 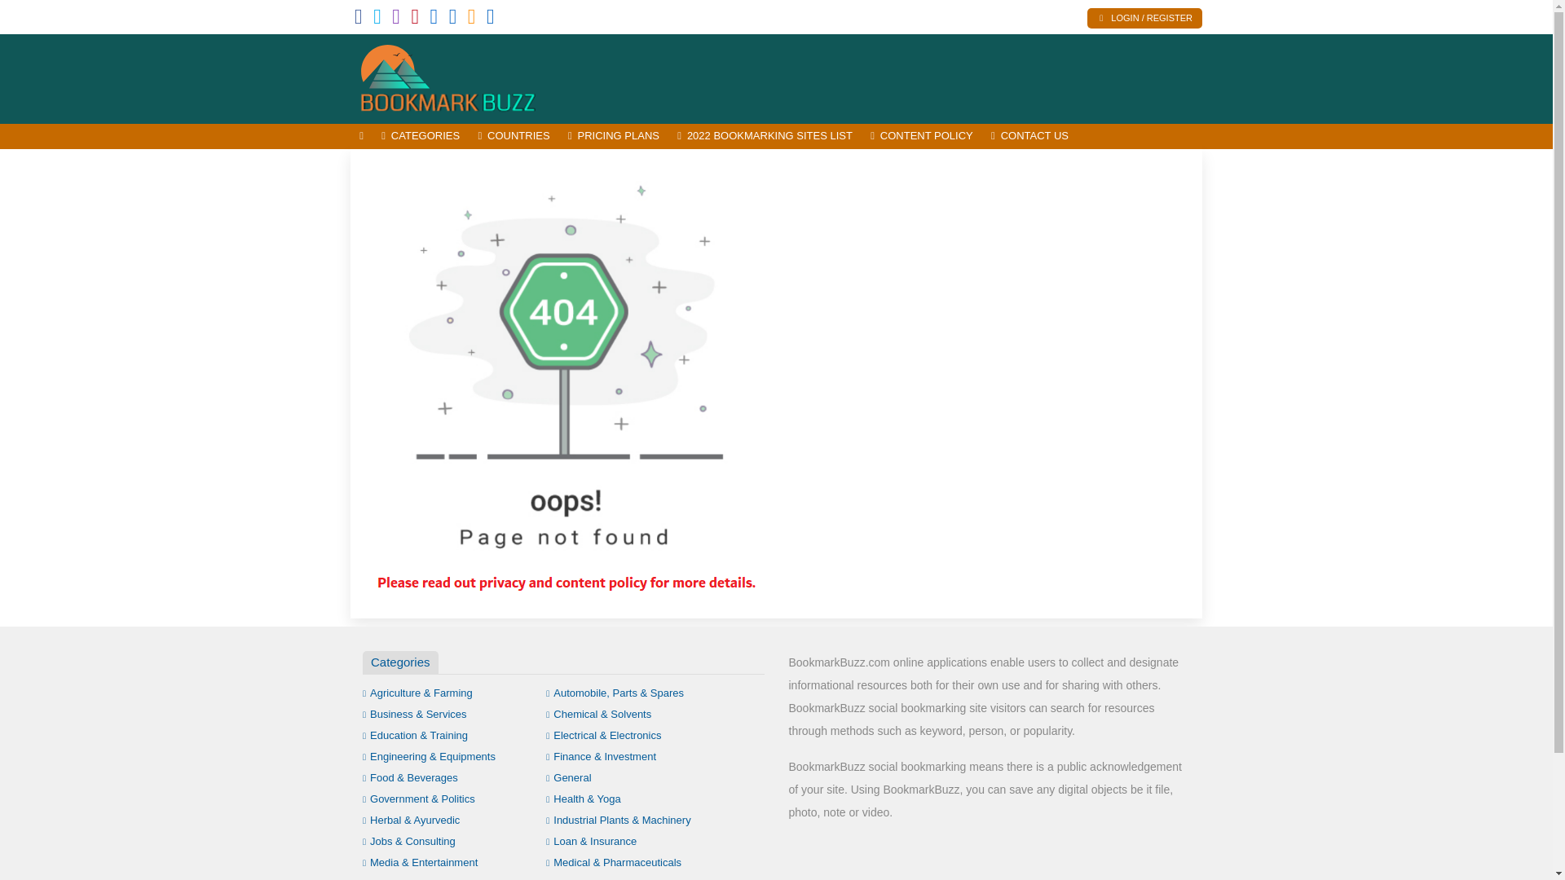 I want to click on CATEGORIES, so click(x=420, y=136).